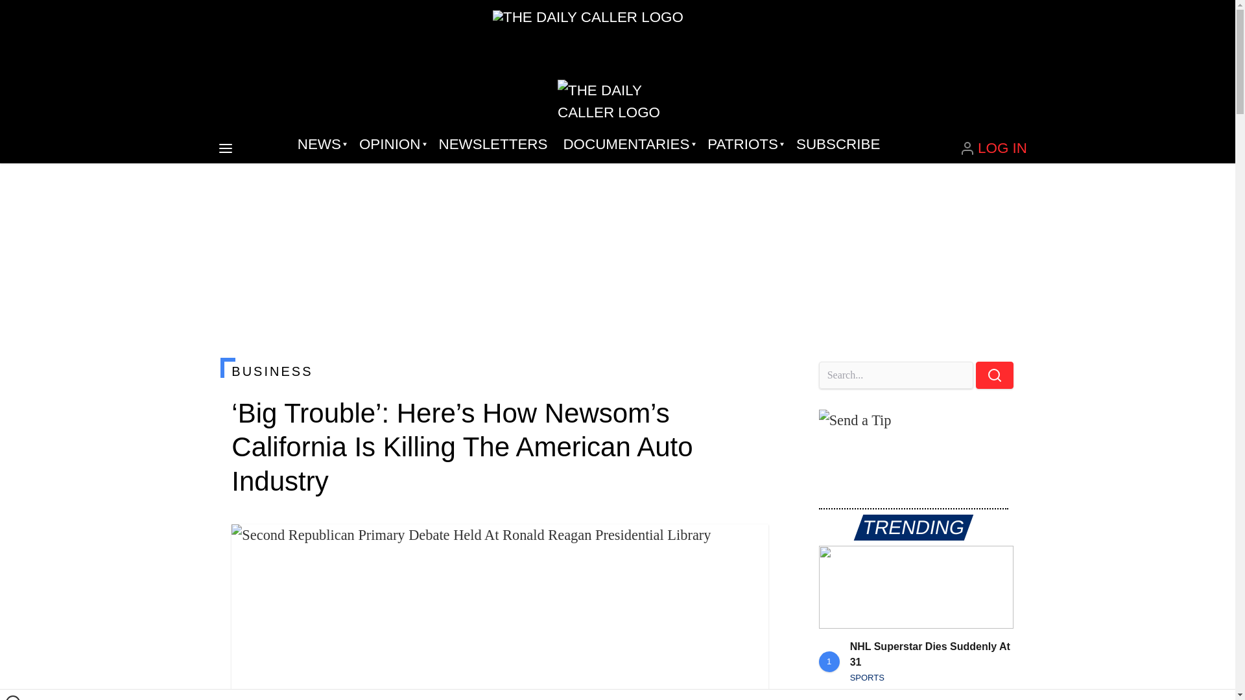  What do you see at coordinates (628, 144) in the screenshot?
I see `DOCUMENTARIES` at bounding box center [628, 144].